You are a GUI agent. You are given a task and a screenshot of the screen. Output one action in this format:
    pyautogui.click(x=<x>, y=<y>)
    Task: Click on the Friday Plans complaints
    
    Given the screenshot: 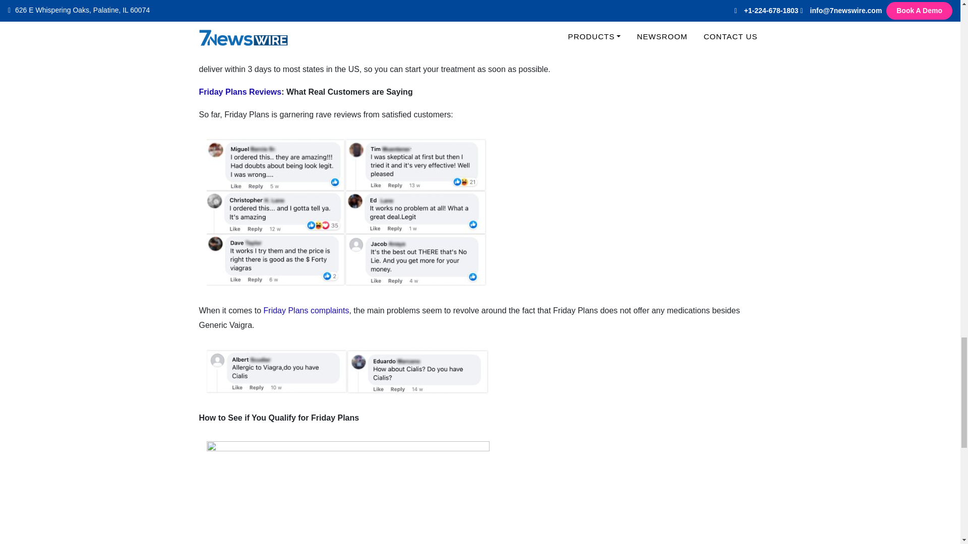 What is the action you would take?
    pyautogui.click(x=307, y=310)
    